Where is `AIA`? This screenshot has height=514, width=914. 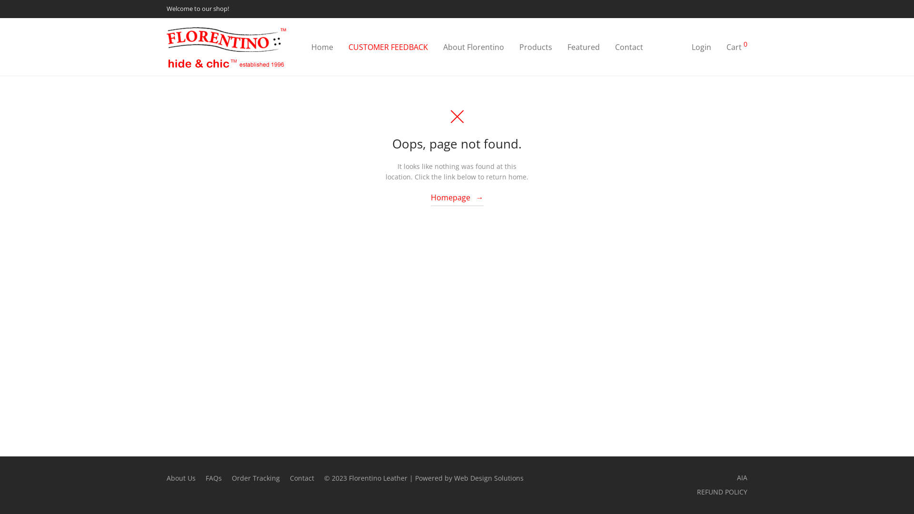
AIA is located at coordinates (742, 478).